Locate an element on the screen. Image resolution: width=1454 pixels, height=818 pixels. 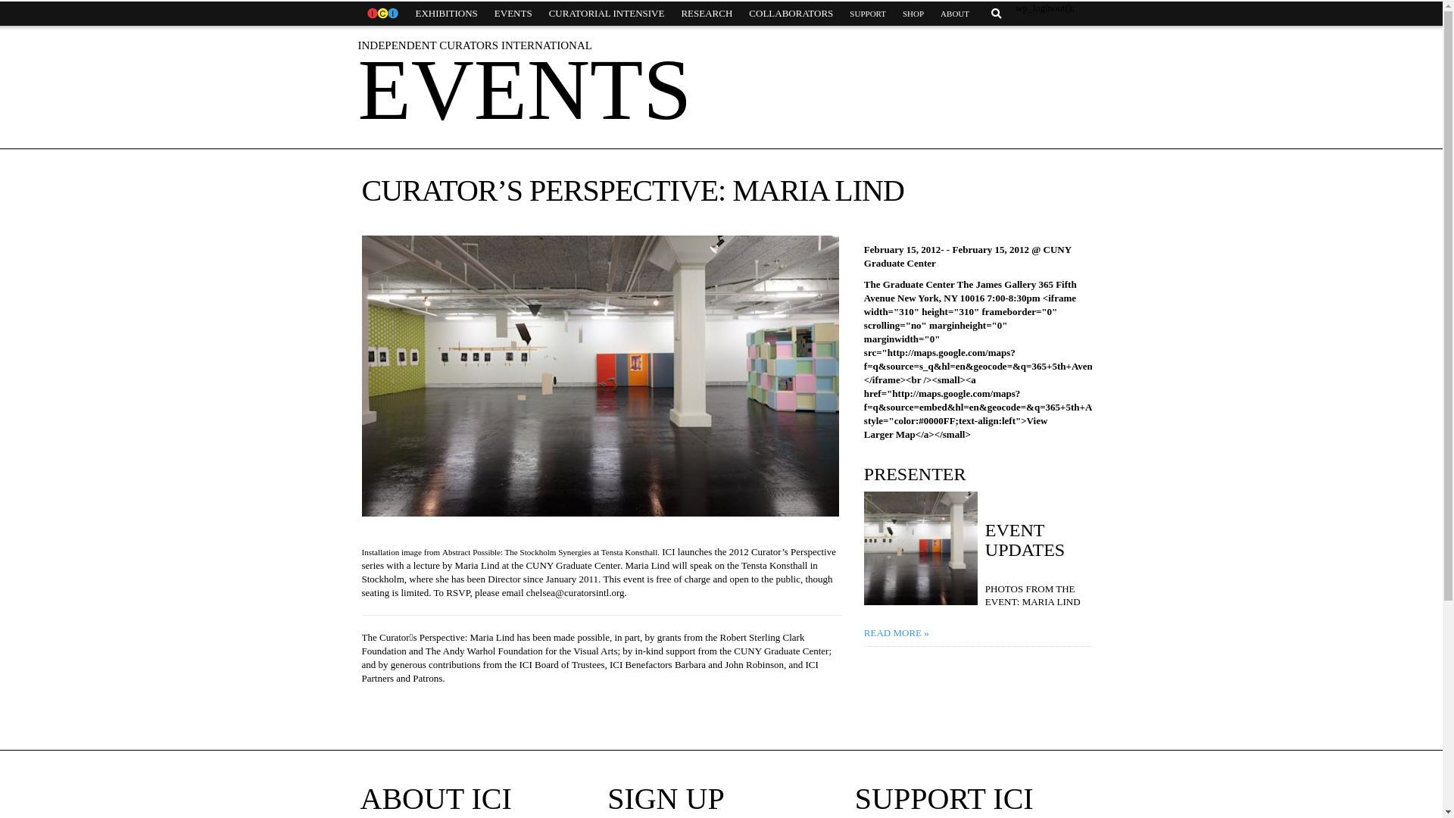
EXHIBITIONS is located at coordinates (446, 14).